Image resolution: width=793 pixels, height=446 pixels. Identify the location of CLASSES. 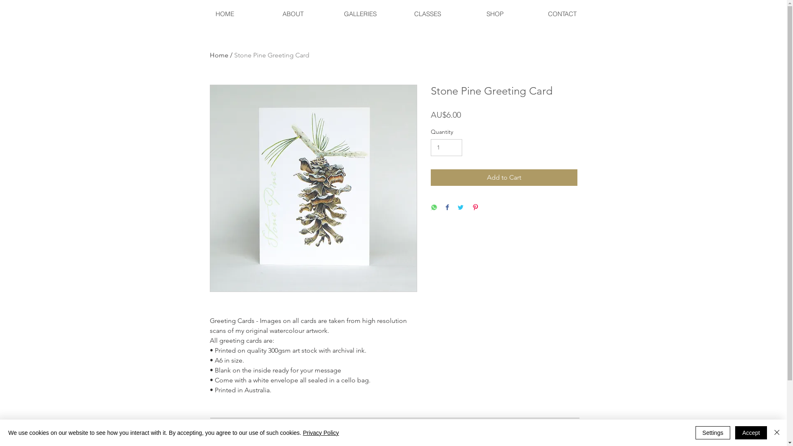
(428, 14).